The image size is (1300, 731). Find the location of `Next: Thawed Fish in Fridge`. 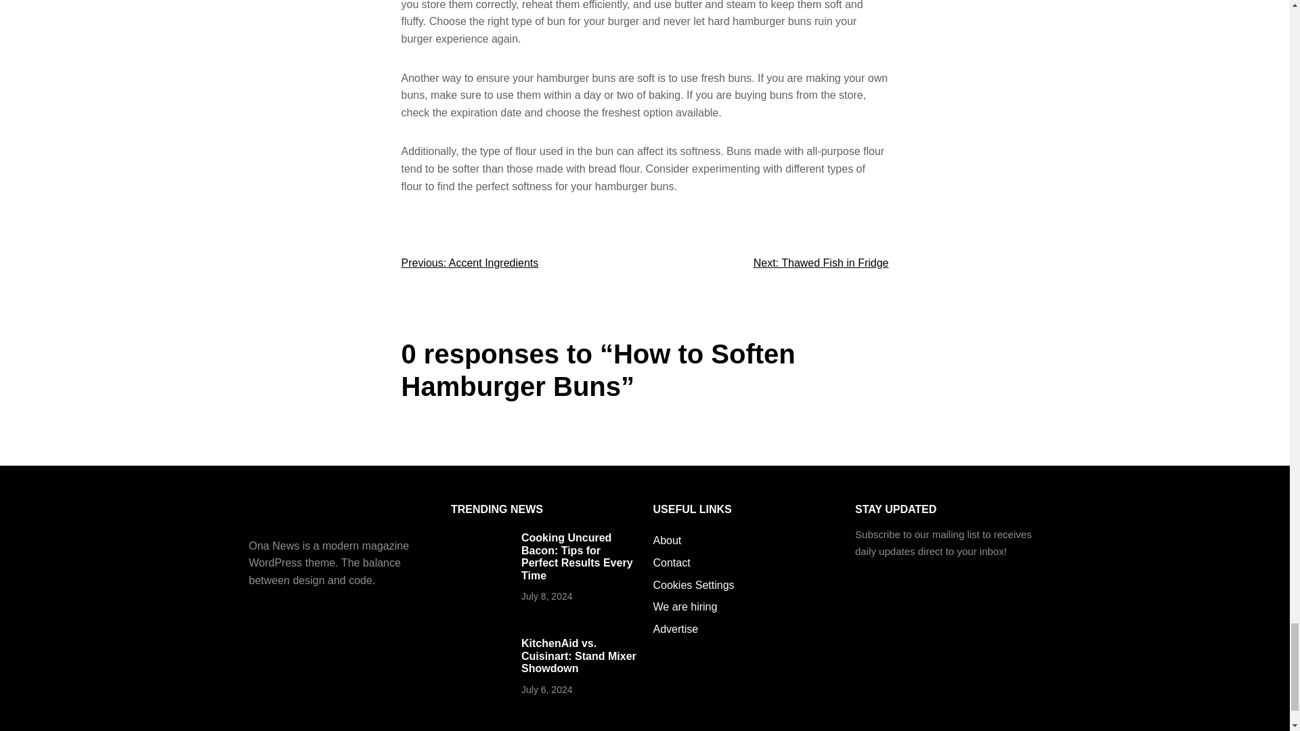

Next: Thawed Fish in Fridge is located at coordinates (821, 263).